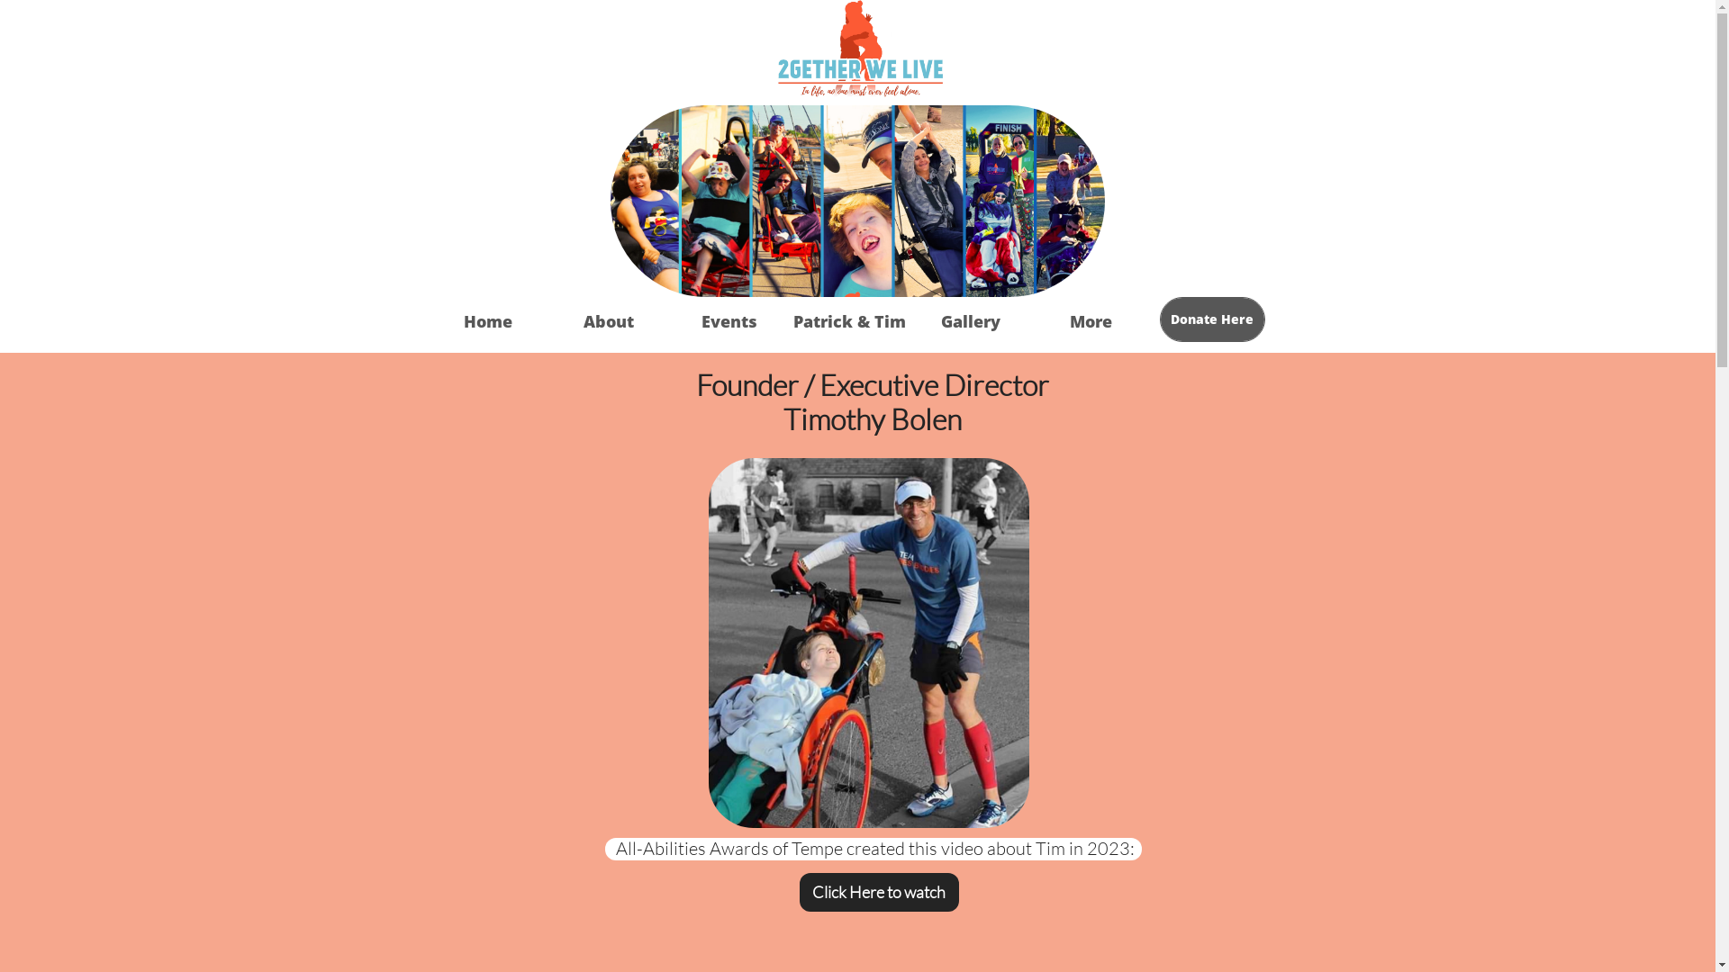 This screenshot has width=1729, height=972. What do you see at coordinates (729, 322) in the screenshot?
I see `Events` at bounding box center [729, 322].